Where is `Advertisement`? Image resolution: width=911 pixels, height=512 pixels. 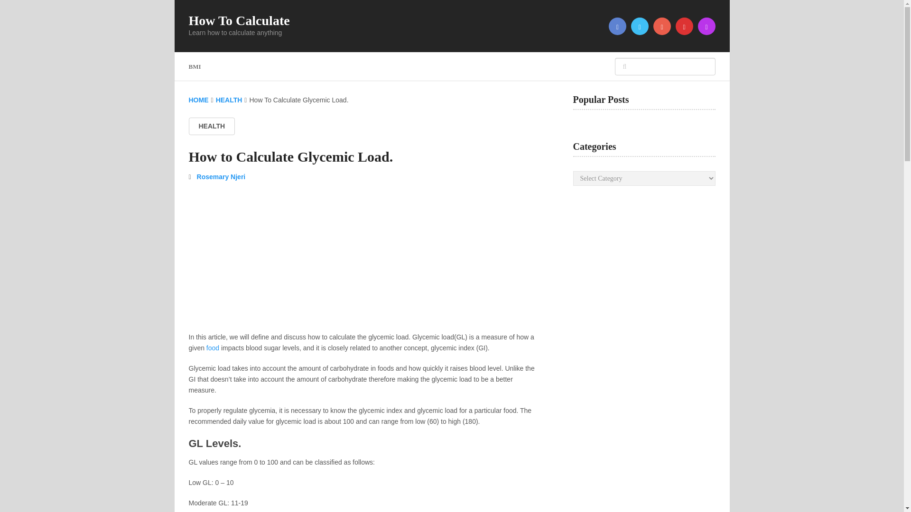 Advertisement is located at coordinates (362, 261).